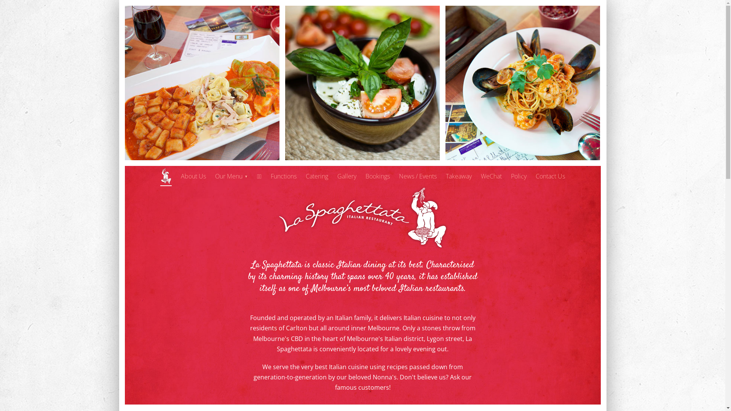  I want to click on Home, so click(166, 176).